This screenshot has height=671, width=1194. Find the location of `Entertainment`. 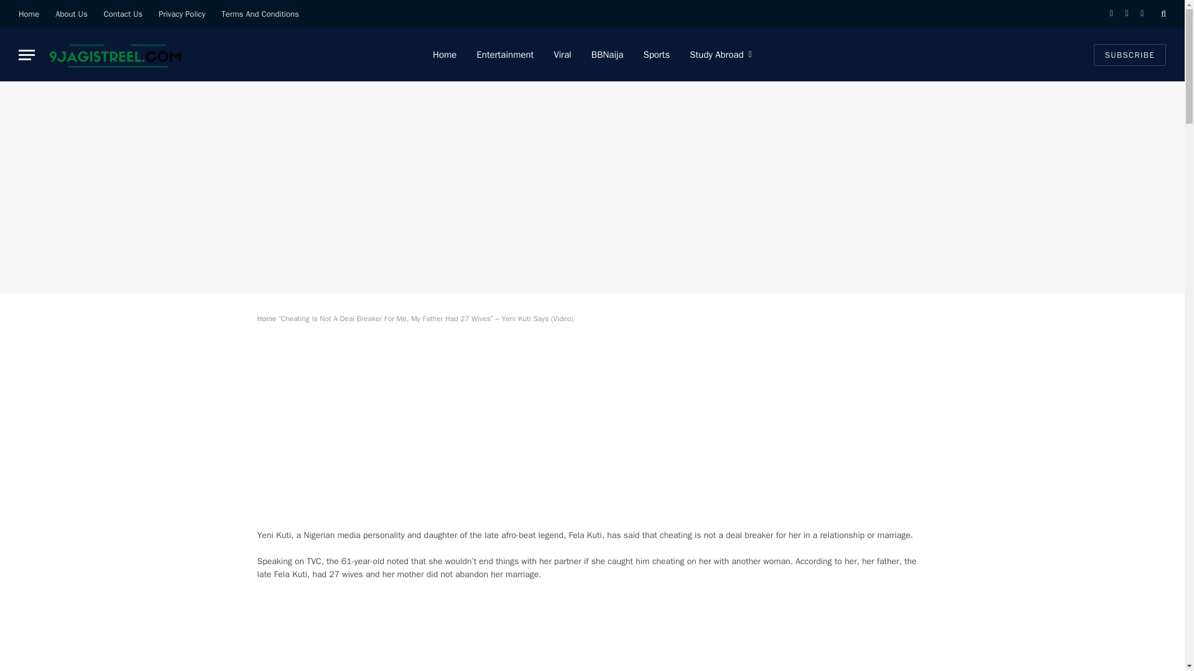

Entertainment is located at coordinates (505, 55).